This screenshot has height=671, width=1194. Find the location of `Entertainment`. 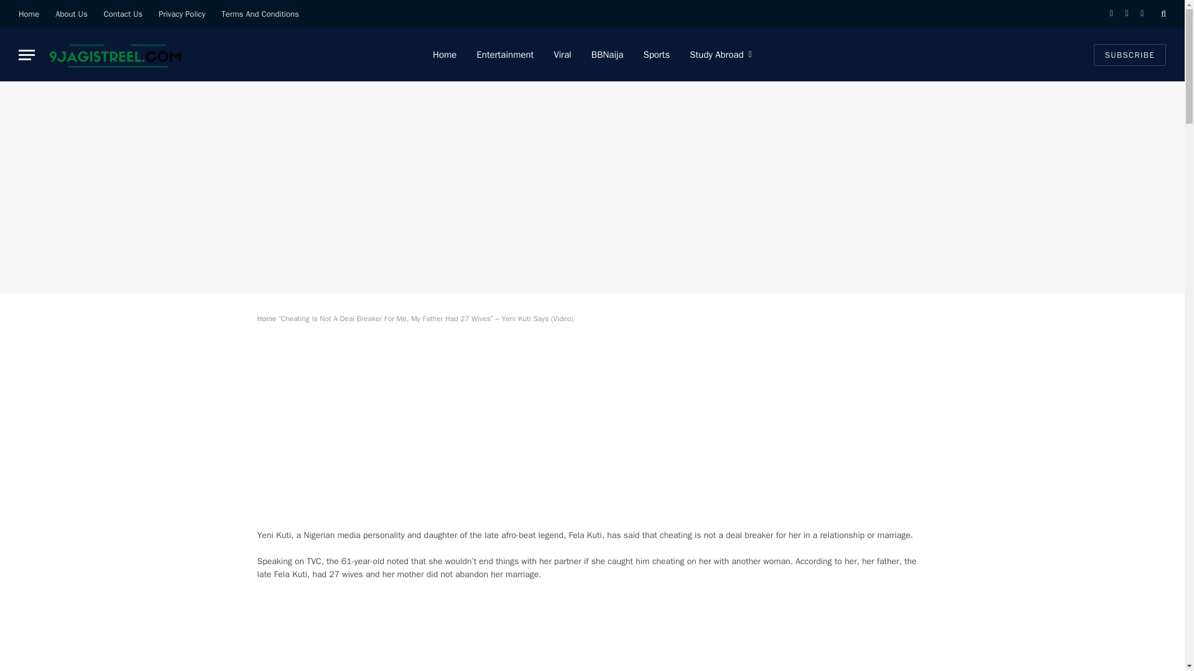

Entertainment is located at coordinates (505, 55).